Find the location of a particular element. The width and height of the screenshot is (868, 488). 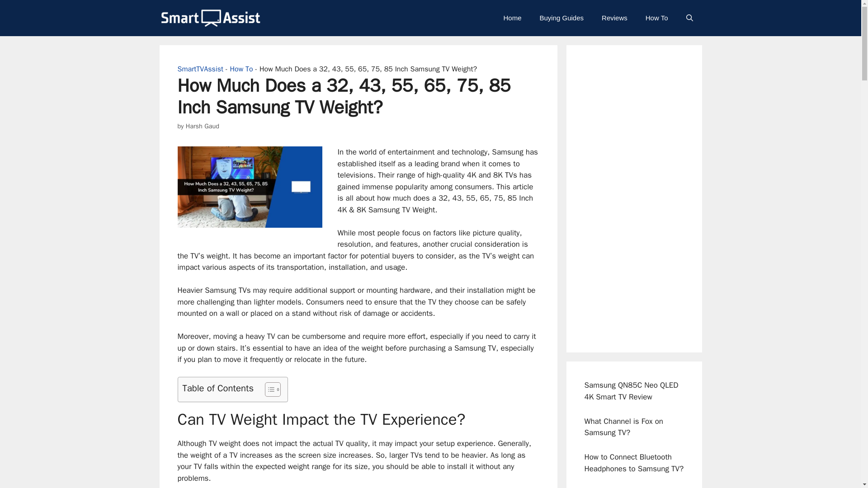

How To is located at coordinates (241, 69).